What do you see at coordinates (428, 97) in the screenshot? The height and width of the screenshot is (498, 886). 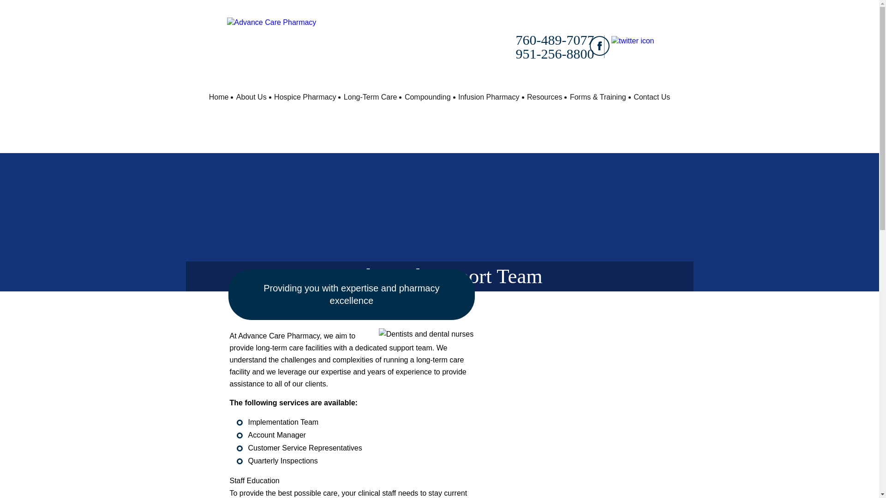 I see `Compounding` at bounding box center [428, 97].